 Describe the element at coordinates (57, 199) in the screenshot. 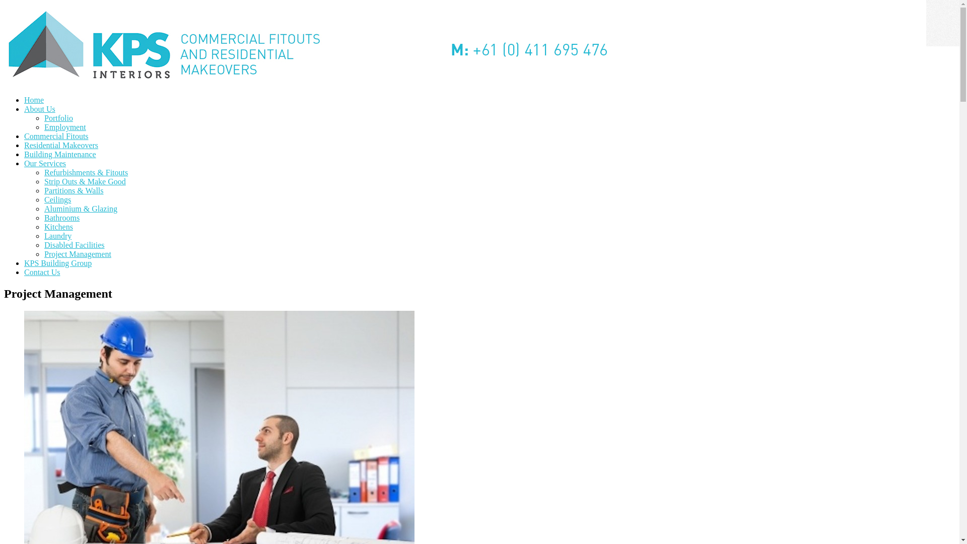

I see `Ceilings` at that location.